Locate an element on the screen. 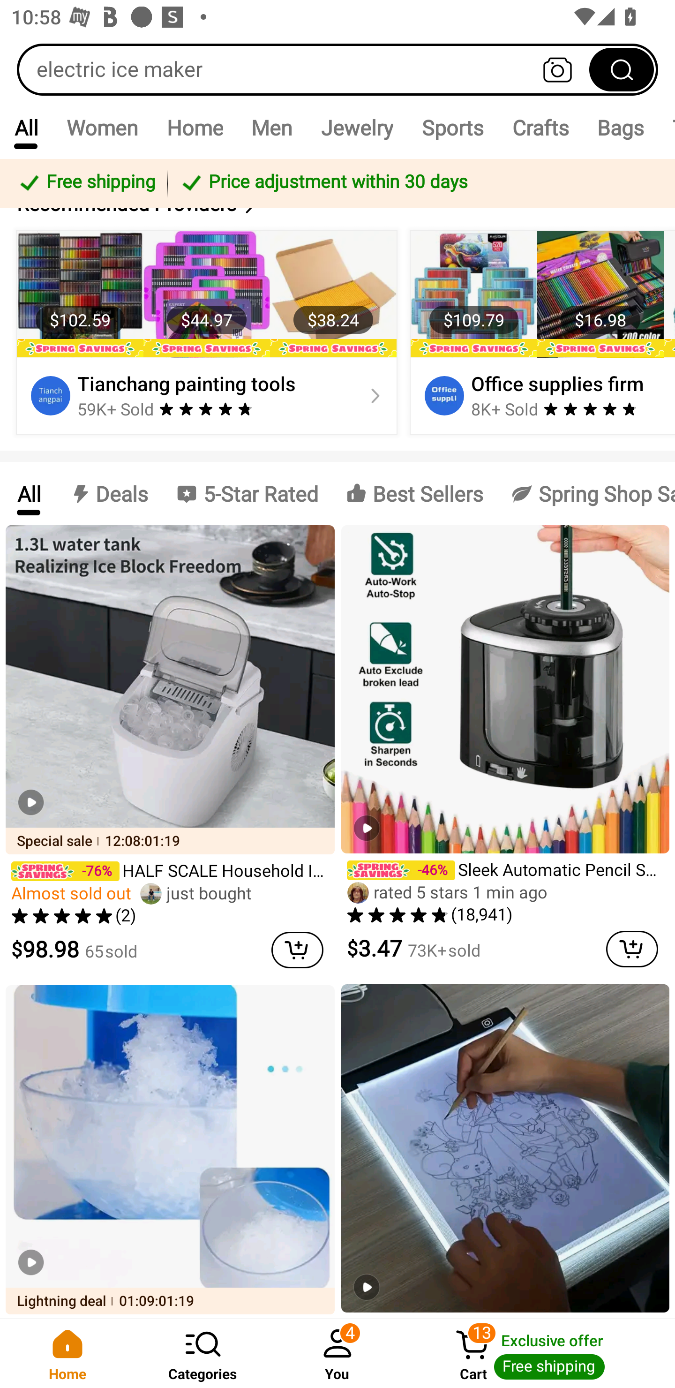 Image resolution: width=675 pixels, height=1388 pixels. Jewelry is located at coordinates (356, 128).